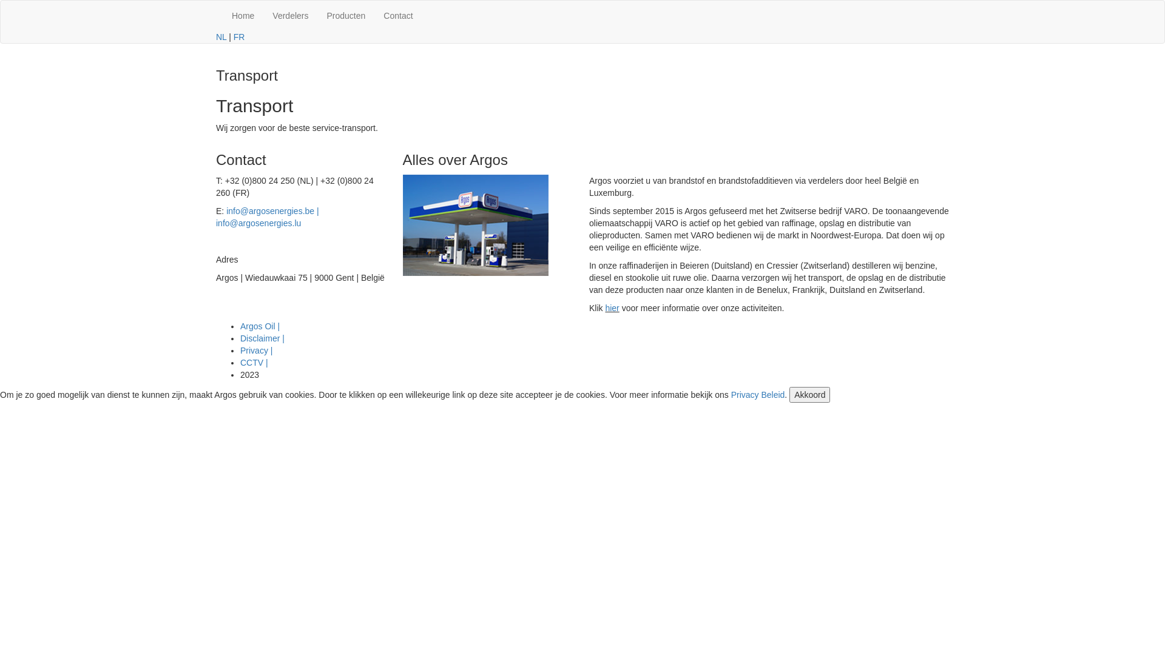  Describe the element at coordinates (260, 326) in the screenshot. I see `Argos Oil |` at that location.